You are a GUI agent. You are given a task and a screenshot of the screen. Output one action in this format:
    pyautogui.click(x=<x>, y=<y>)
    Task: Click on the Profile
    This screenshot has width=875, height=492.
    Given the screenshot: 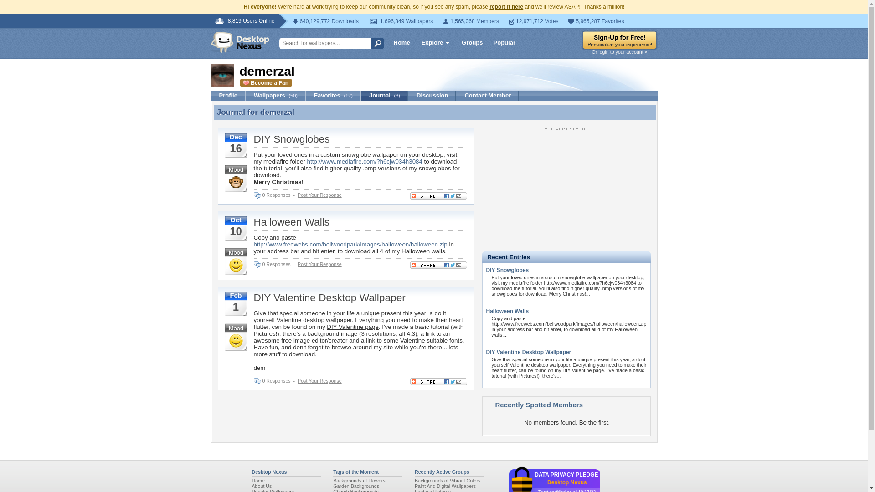 What is the action you would take?
    pyautogui.click(x=228, y=96)
    